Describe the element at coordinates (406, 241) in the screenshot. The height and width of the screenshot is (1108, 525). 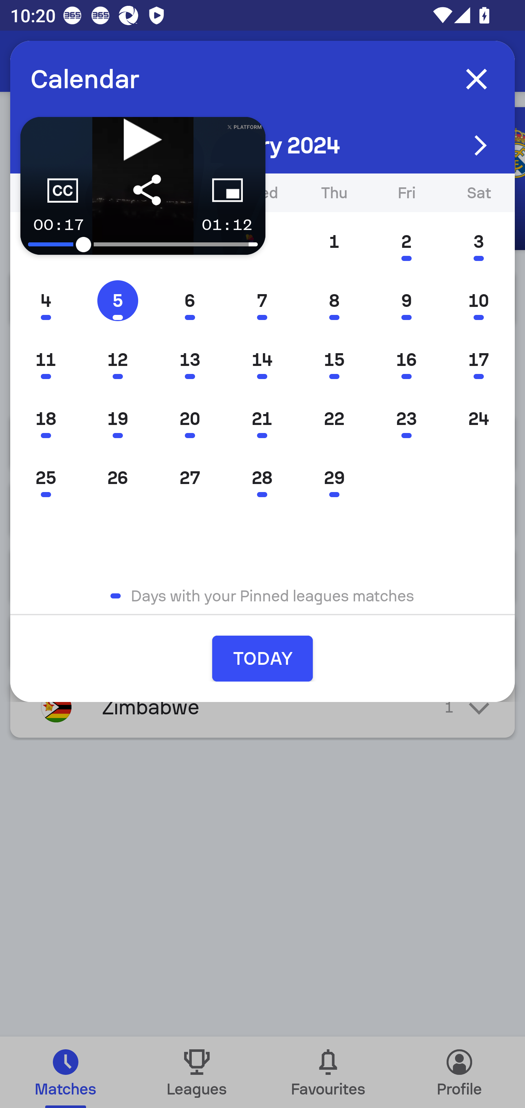
I see `2` at that location.